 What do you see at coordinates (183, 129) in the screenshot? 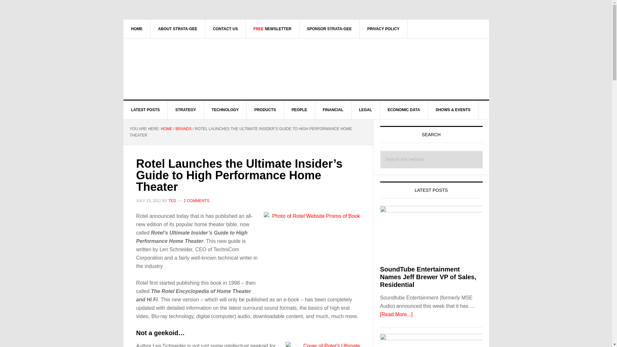
I see `BRANDS` at bounding box center [183, 129].